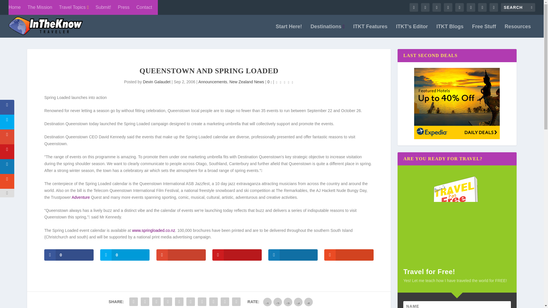 This screenshot has width=548, height=308. Describe the element at coordinates (518, 7) in the screenshot. I see `Search for:` at that location.